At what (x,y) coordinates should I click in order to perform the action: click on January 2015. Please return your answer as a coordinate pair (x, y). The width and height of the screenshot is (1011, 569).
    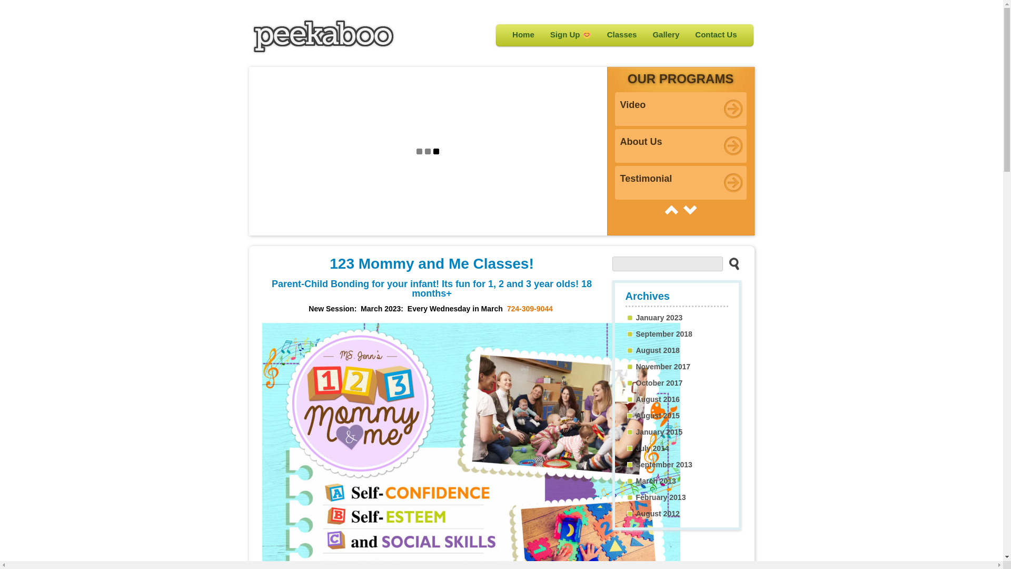
    Looking at the image, I should click on (659, 432).